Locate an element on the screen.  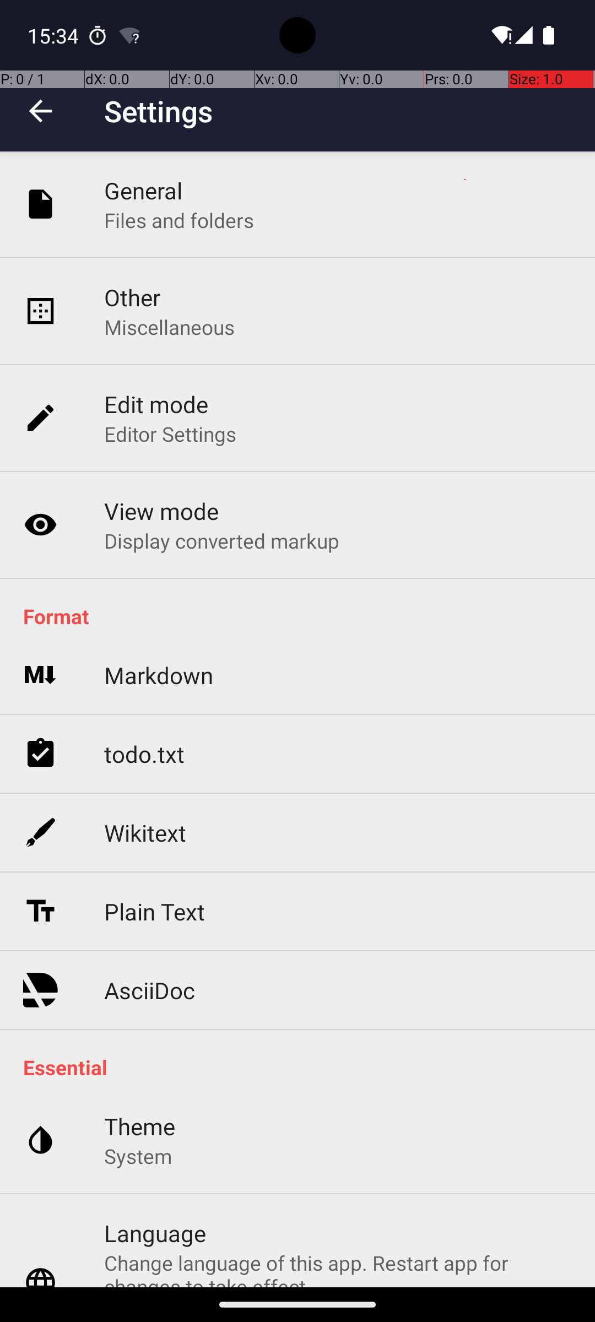
Change language of this app. Restart app for changes to take effect

English (English, United States) is located at coordinates (338, 1268).